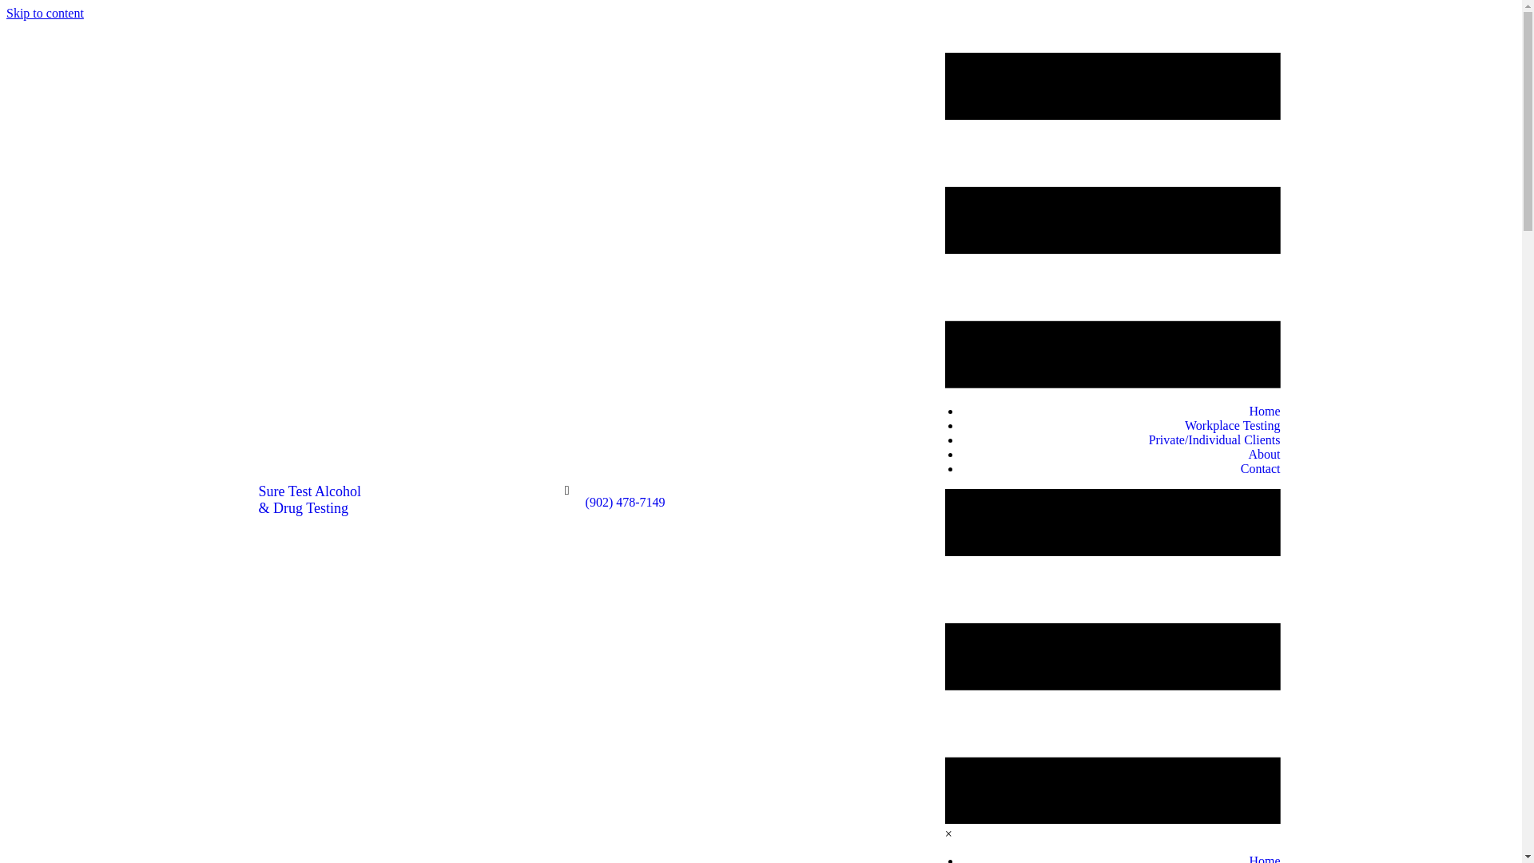 The image size is (1534, 863). Describe the element at coordinates (1264, 858) in the screenshot. I see `Home` at that location.